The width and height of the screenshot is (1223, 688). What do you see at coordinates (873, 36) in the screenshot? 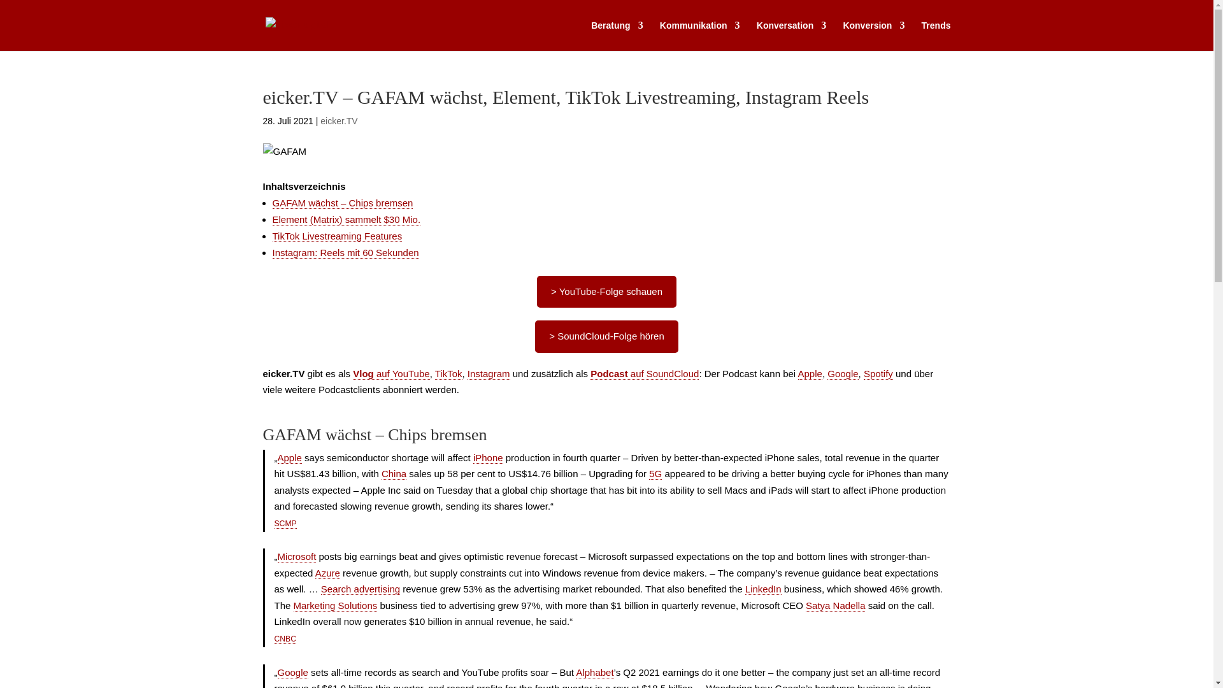
I see `Konversion` at bounding box center [873, 36].